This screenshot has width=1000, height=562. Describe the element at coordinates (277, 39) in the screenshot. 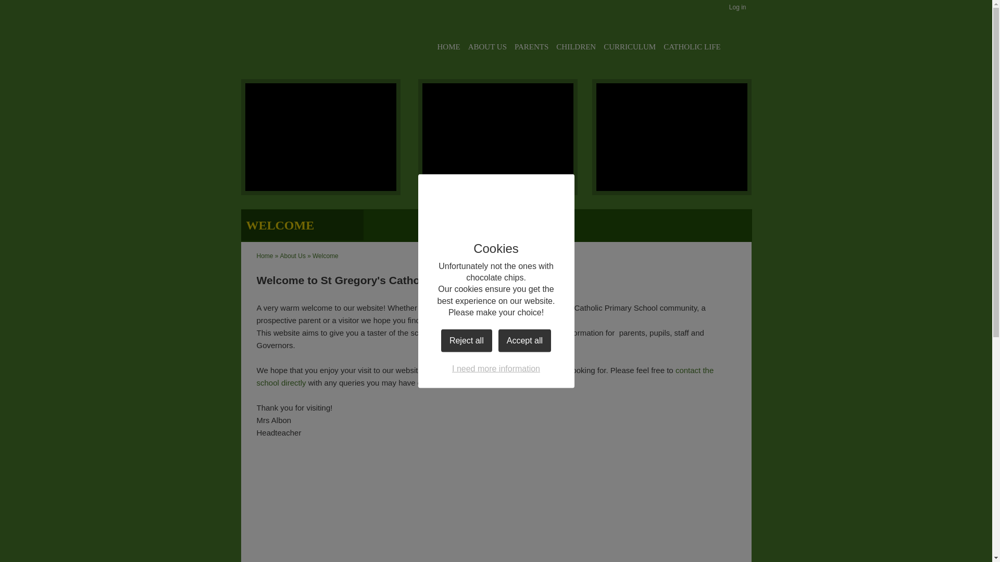

I see `Home Page` at that location.